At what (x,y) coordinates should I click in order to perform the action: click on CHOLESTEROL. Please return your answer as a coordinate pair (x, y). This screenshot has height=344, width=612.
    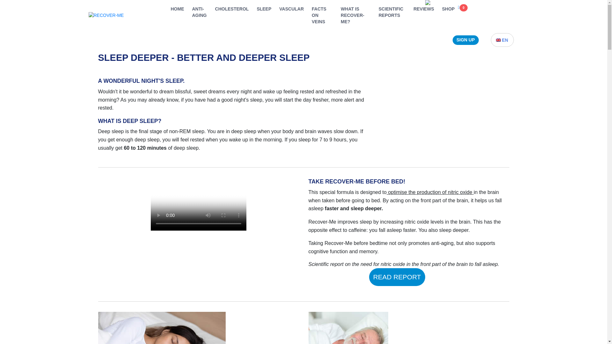
    Looking at the image, I should click on (232, 9).